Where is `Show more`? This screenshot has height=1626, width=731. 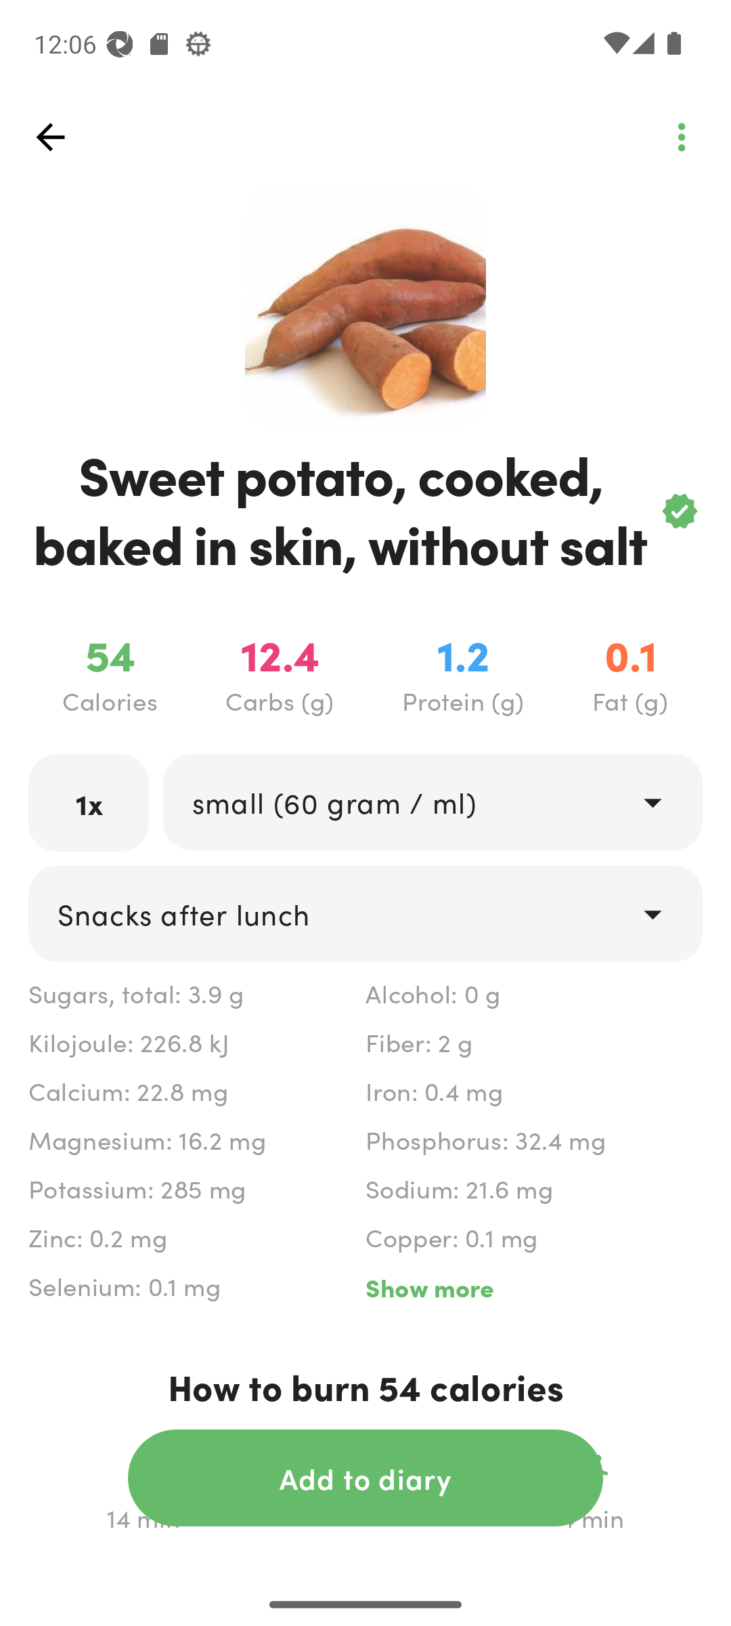
Show more is located at coordinates (533, 1287).